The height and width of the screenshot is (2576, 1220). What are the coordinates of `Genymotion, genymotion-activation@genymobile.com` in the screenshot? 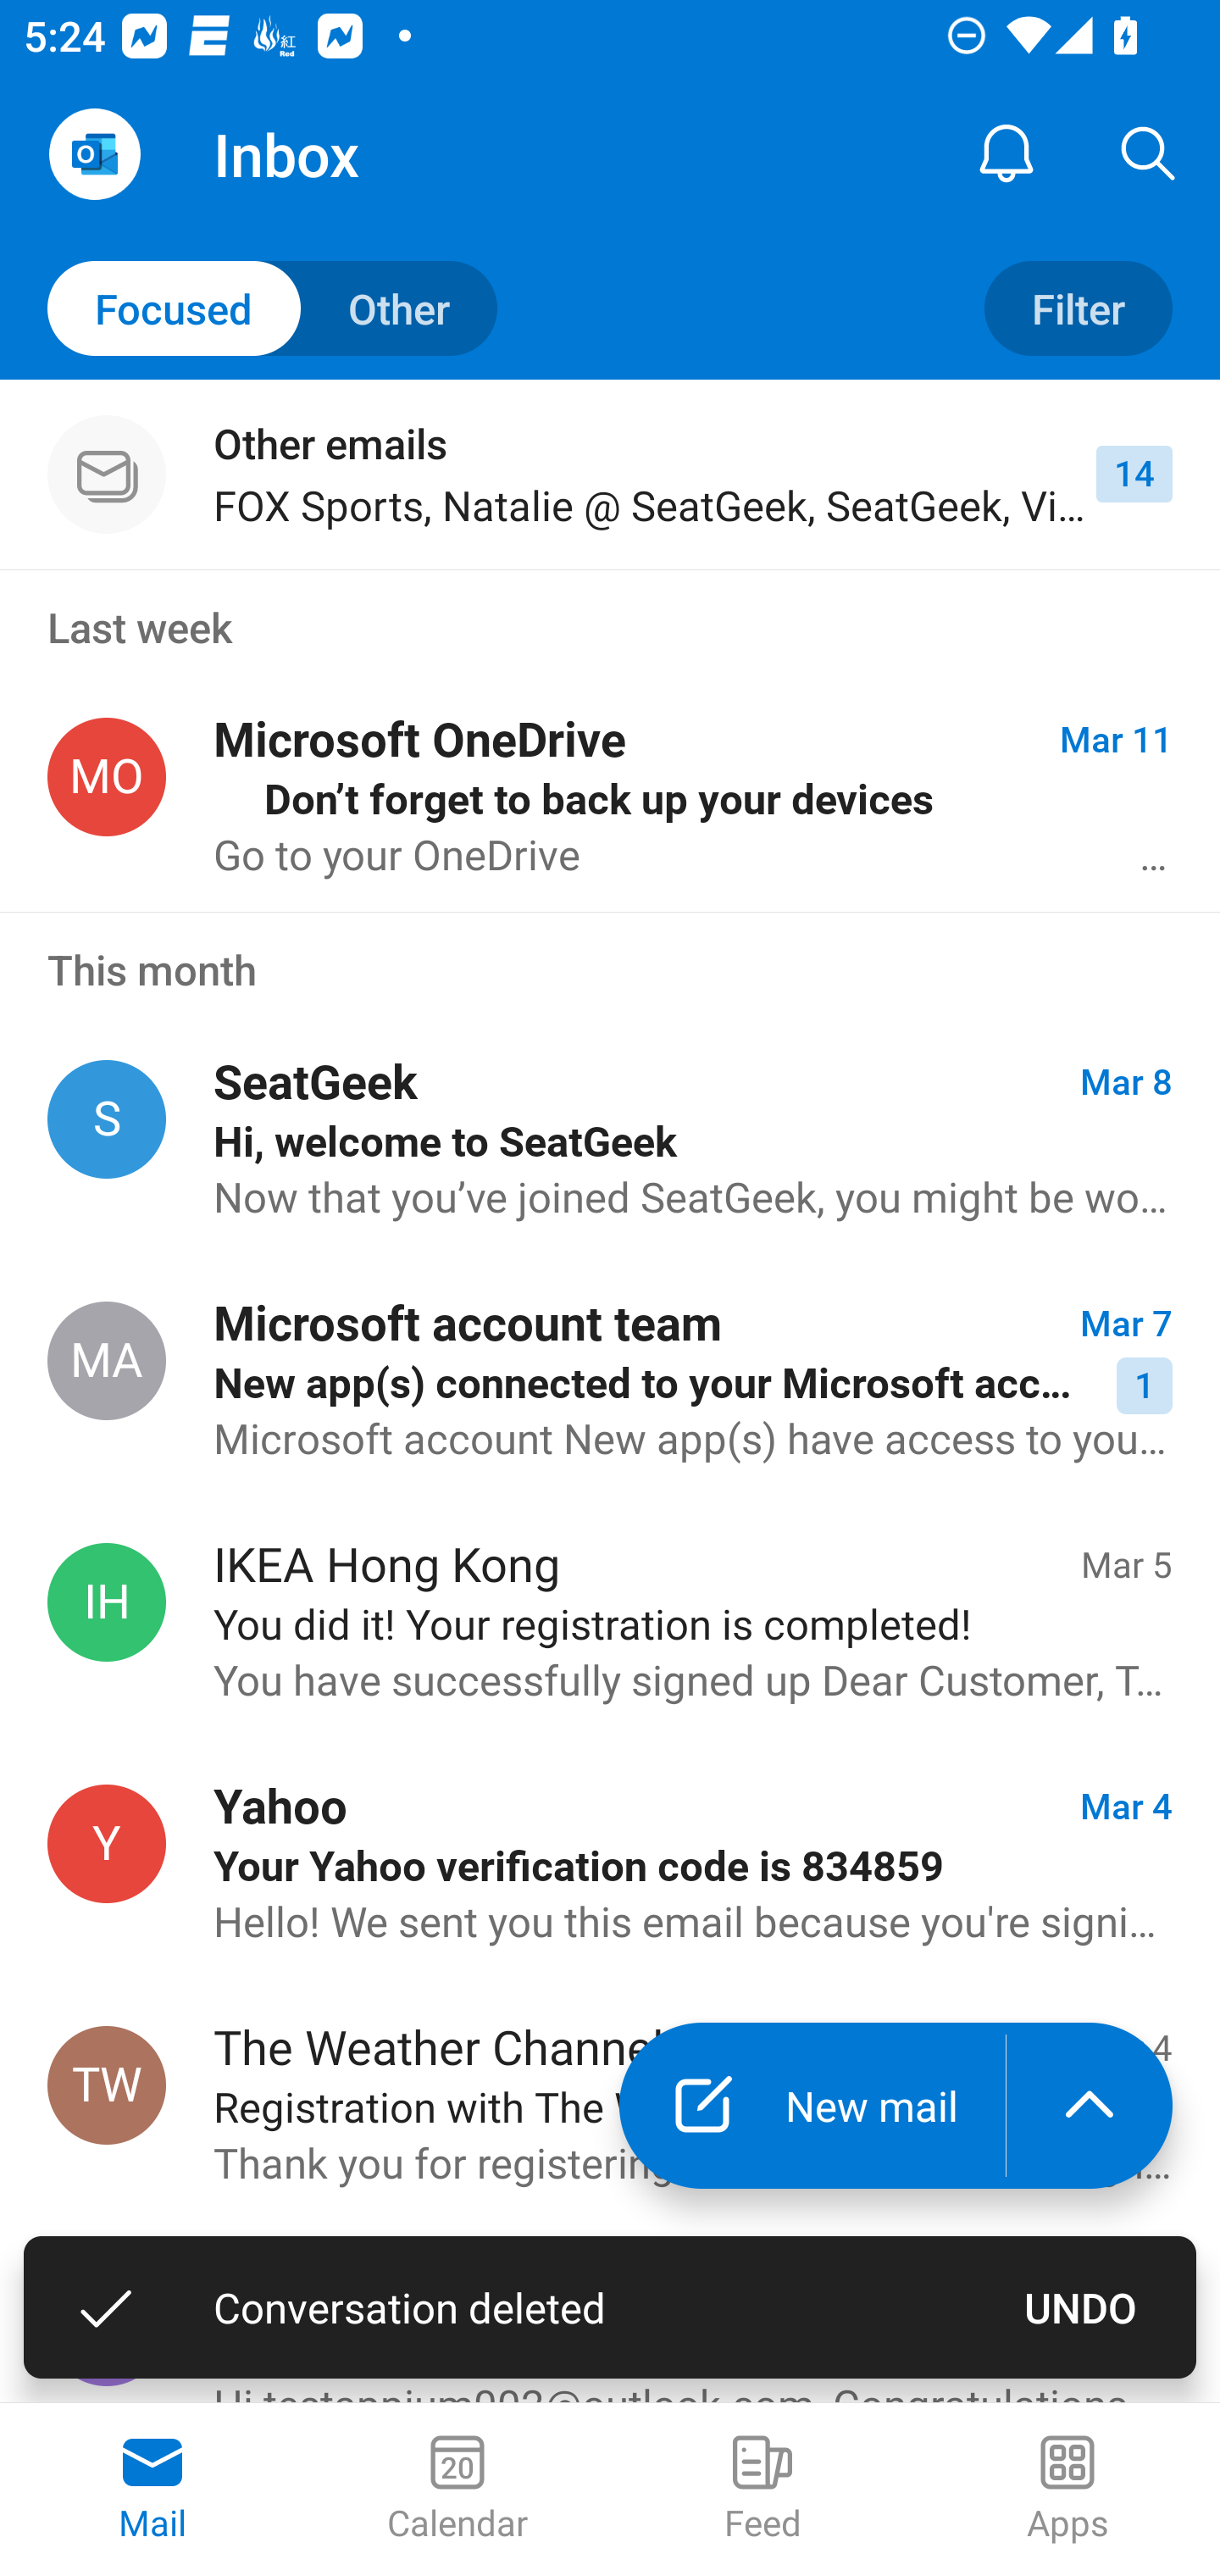 It's located at (107, 2326).